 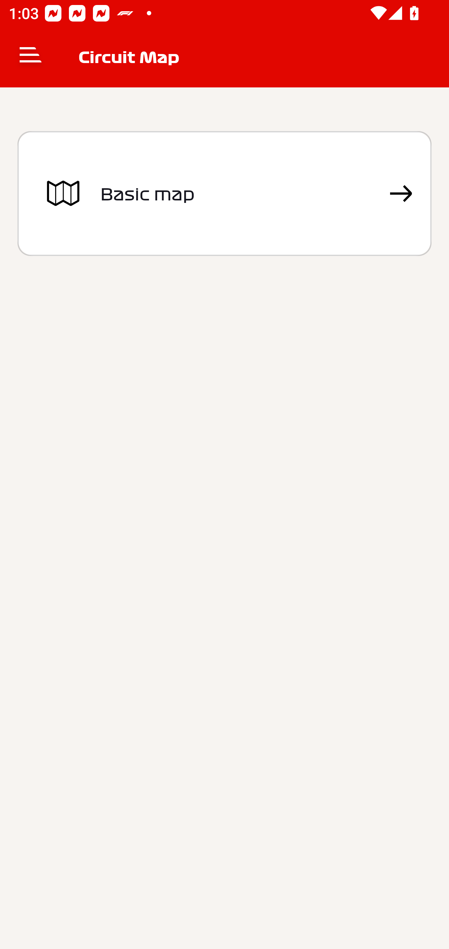 I want to click on Basic map, so click(x=224, y=194).